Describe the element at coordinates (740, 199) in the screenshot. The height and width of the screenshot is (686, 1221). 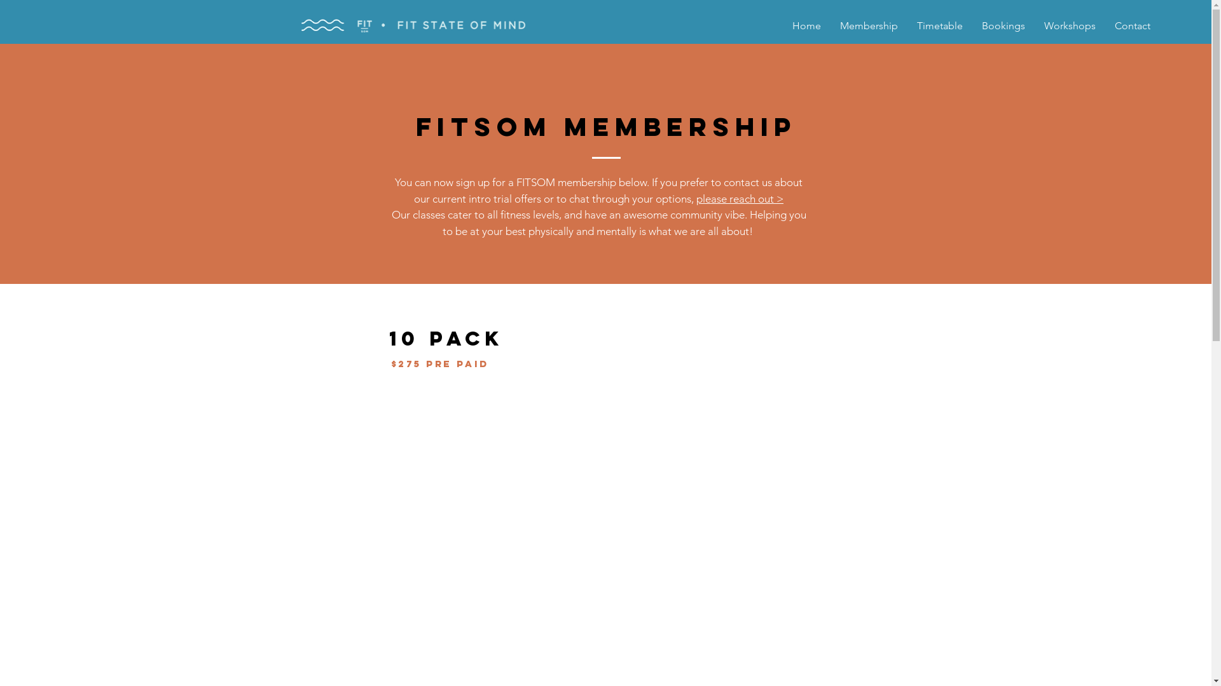
I see `please reach out >` at that location.